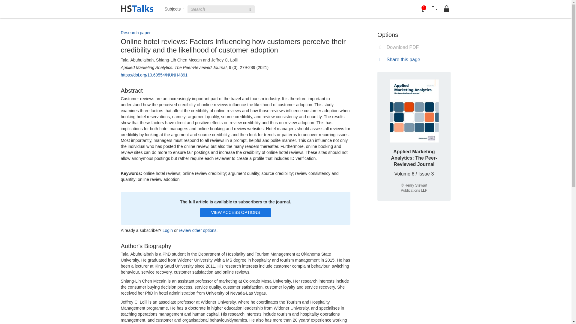  Describe the element at coordinates (250, 9) in the screenshot. I see `Search` at that location.